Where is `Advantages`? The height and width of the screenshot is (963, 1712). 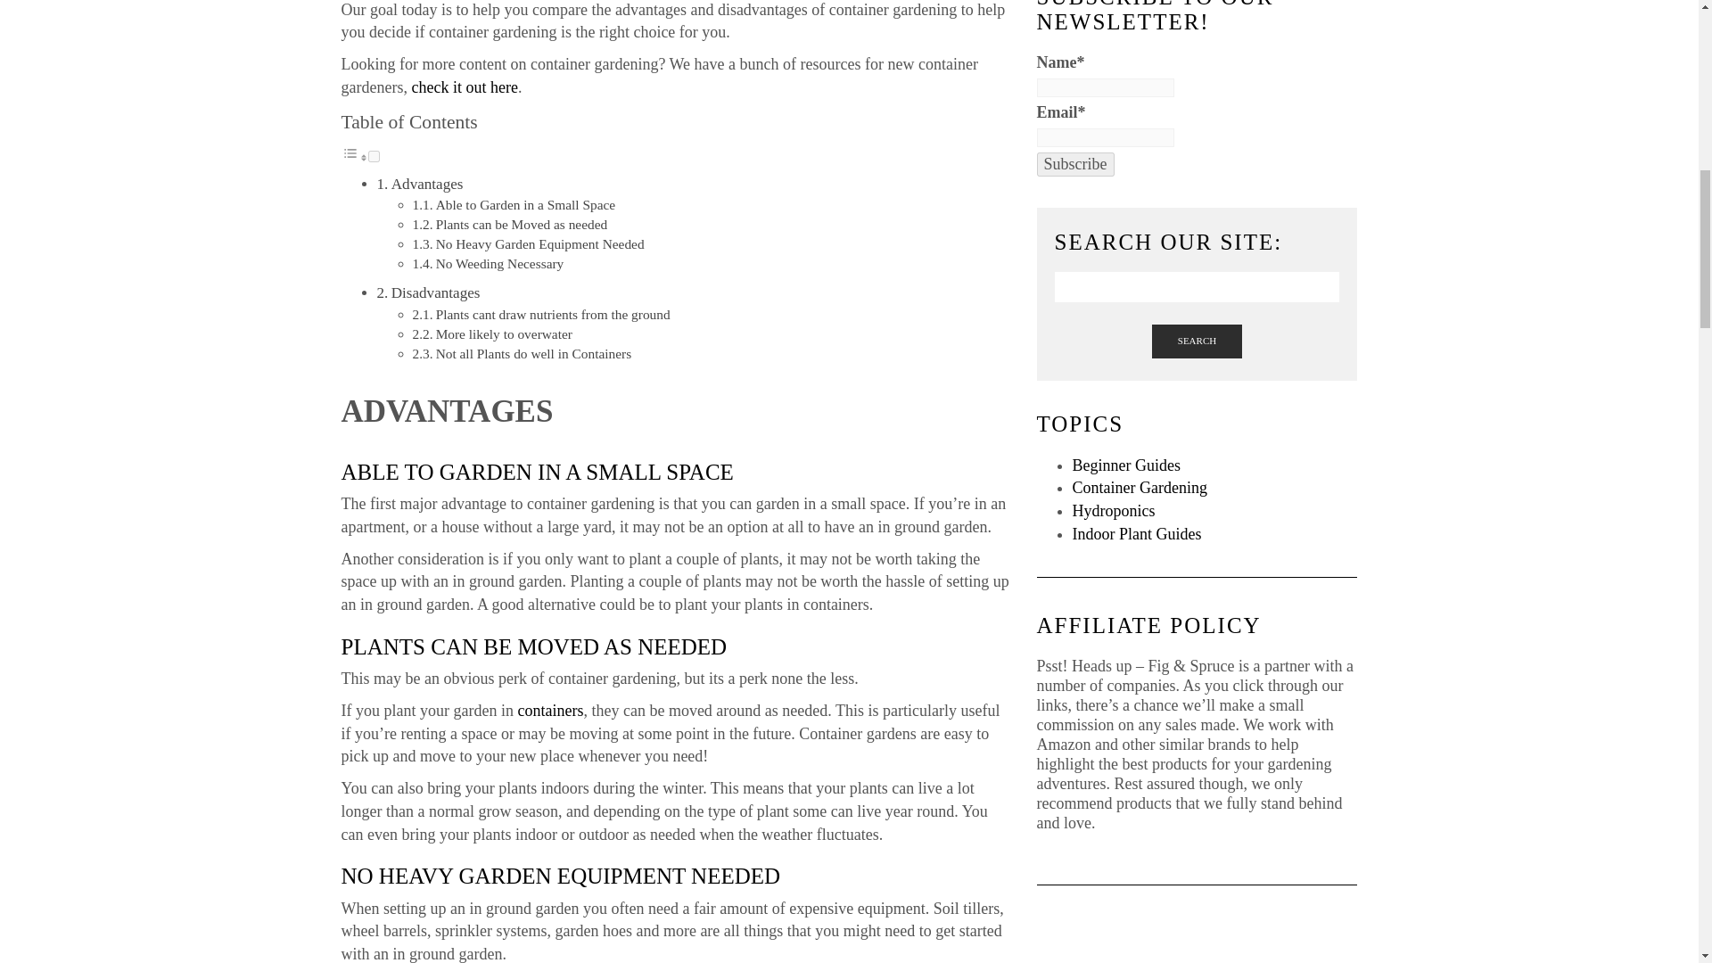
Advantages is located at coordinates (428, 184).